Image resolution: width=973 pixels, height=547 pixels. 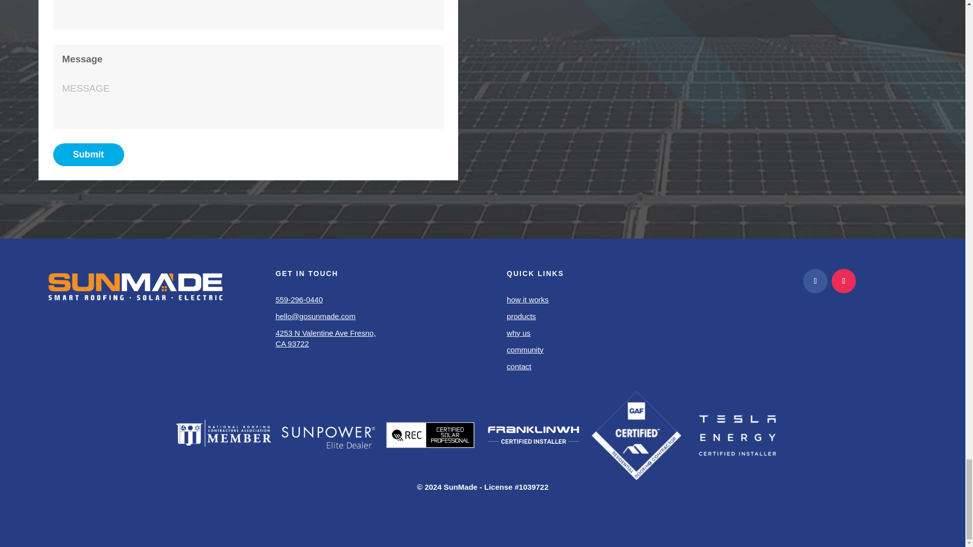 I want to click on products, so click(x=521, y=316).